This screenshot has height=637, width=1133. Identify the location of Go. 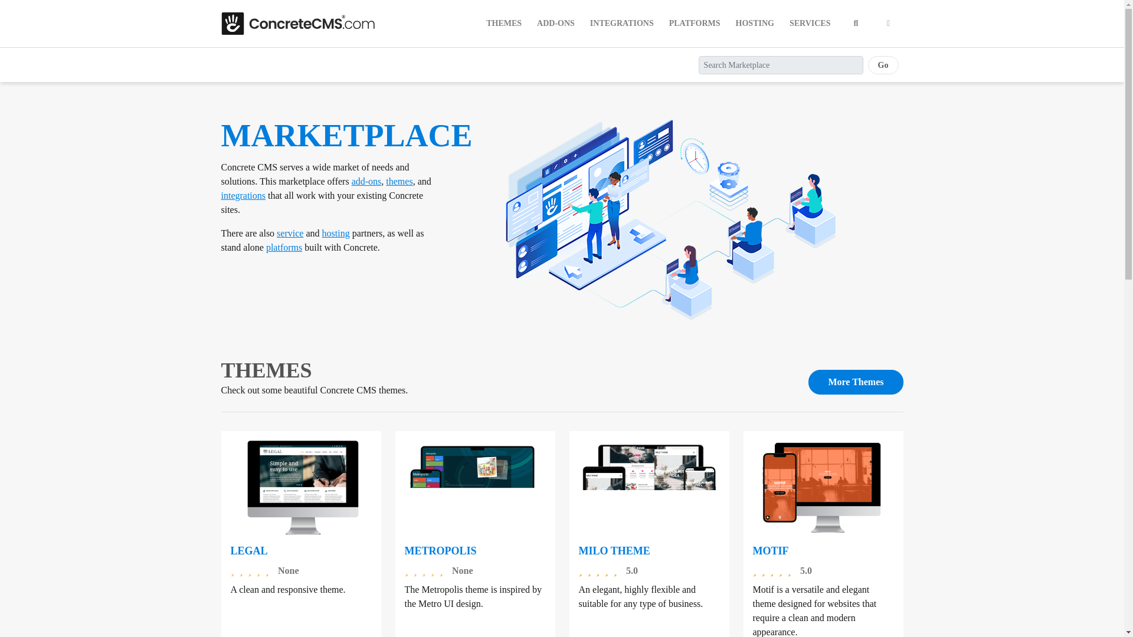
(883, 65).